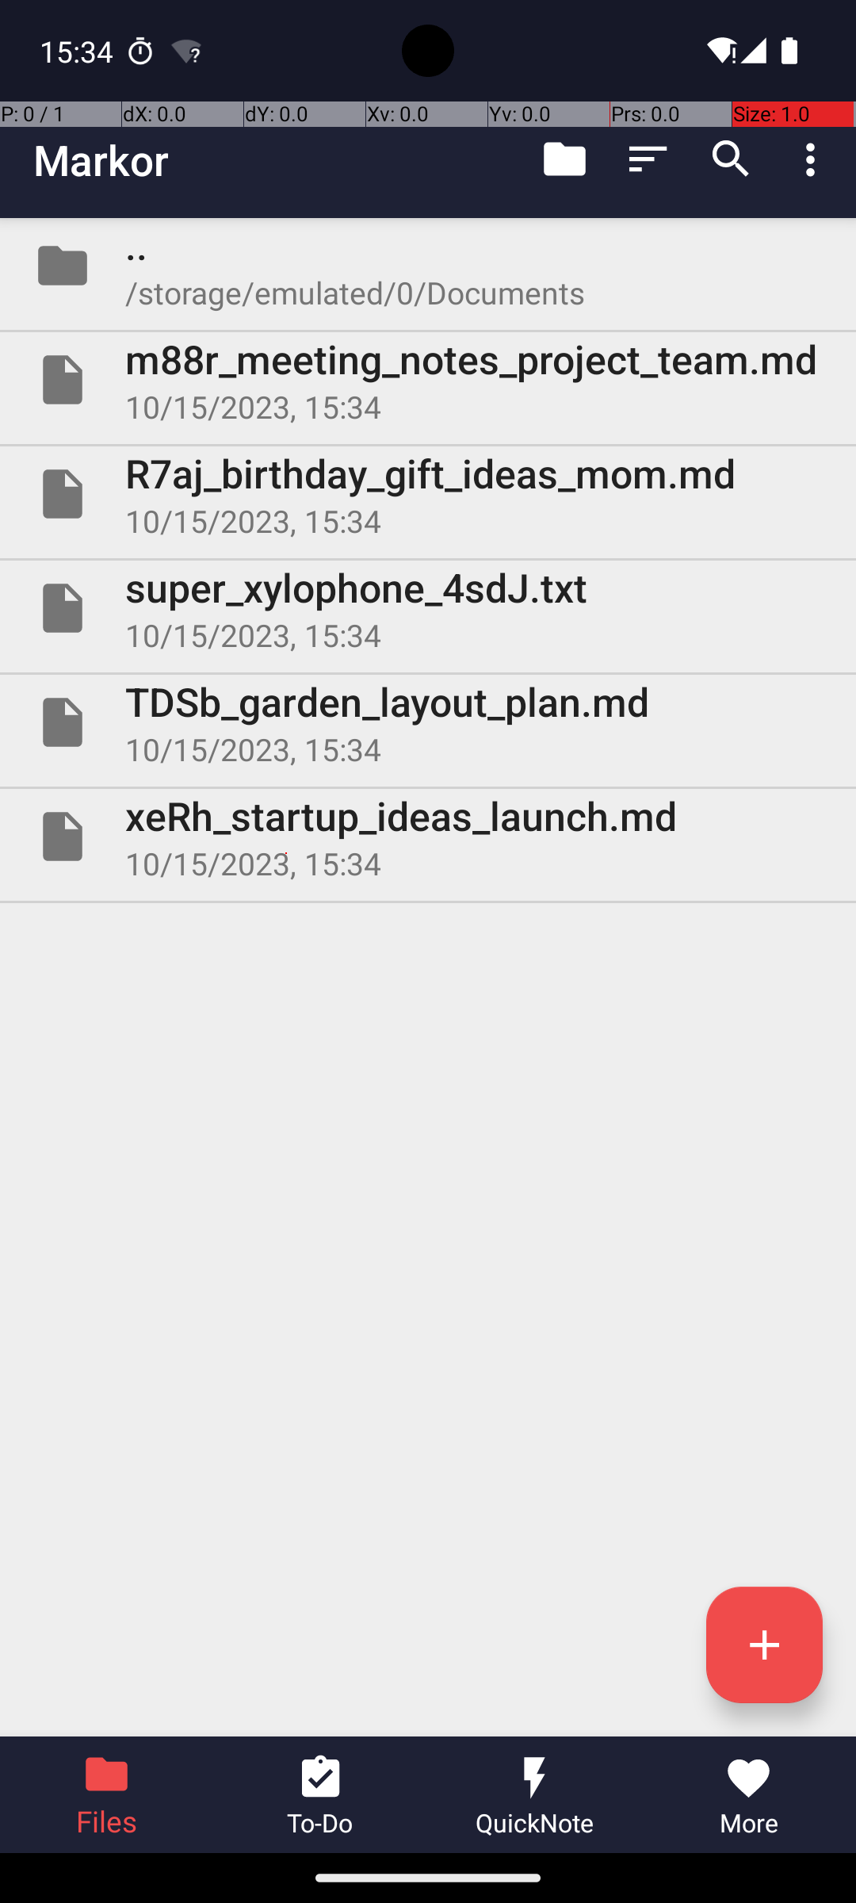 Image resolution: width=856 pixels, height=1903 pixels. I want to click on File TDSb_garden_layout_plan.md , so click(428, 722).